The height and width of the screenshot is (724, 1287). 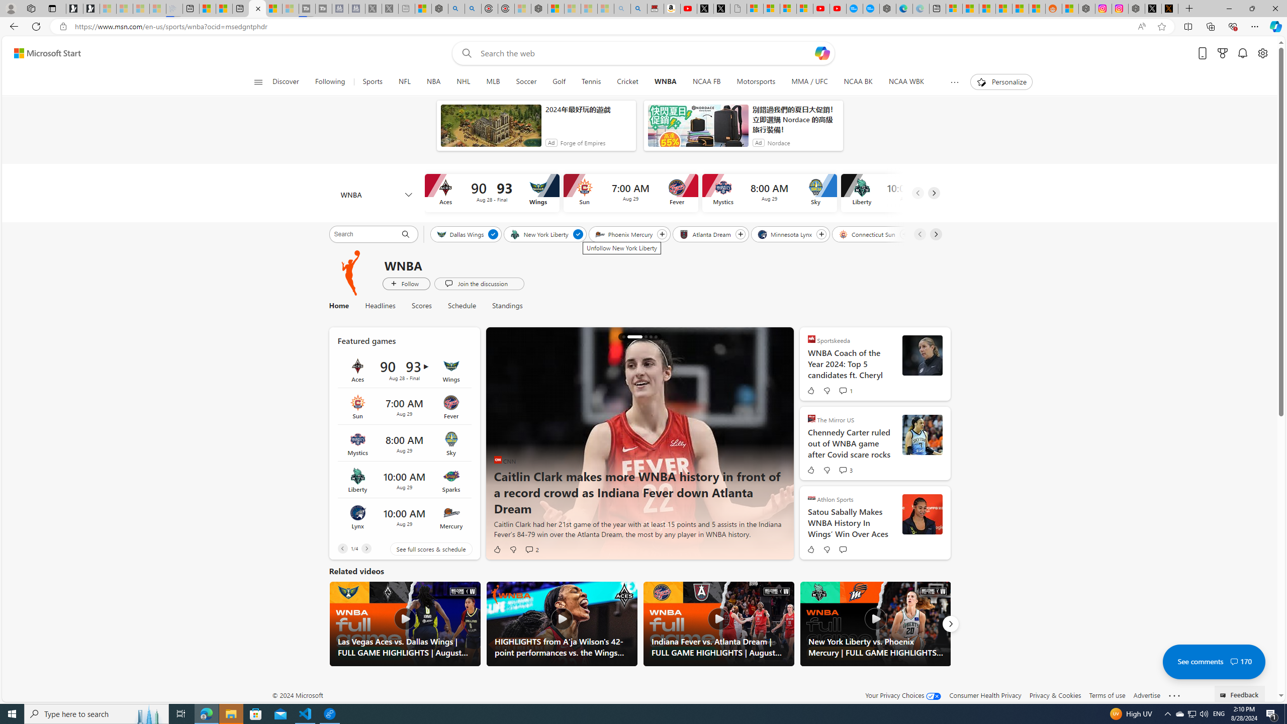 What do you see at coordinates (1214, 662) in the screenshot?
I see `See comments 170` at bounding box center [1214, 662].